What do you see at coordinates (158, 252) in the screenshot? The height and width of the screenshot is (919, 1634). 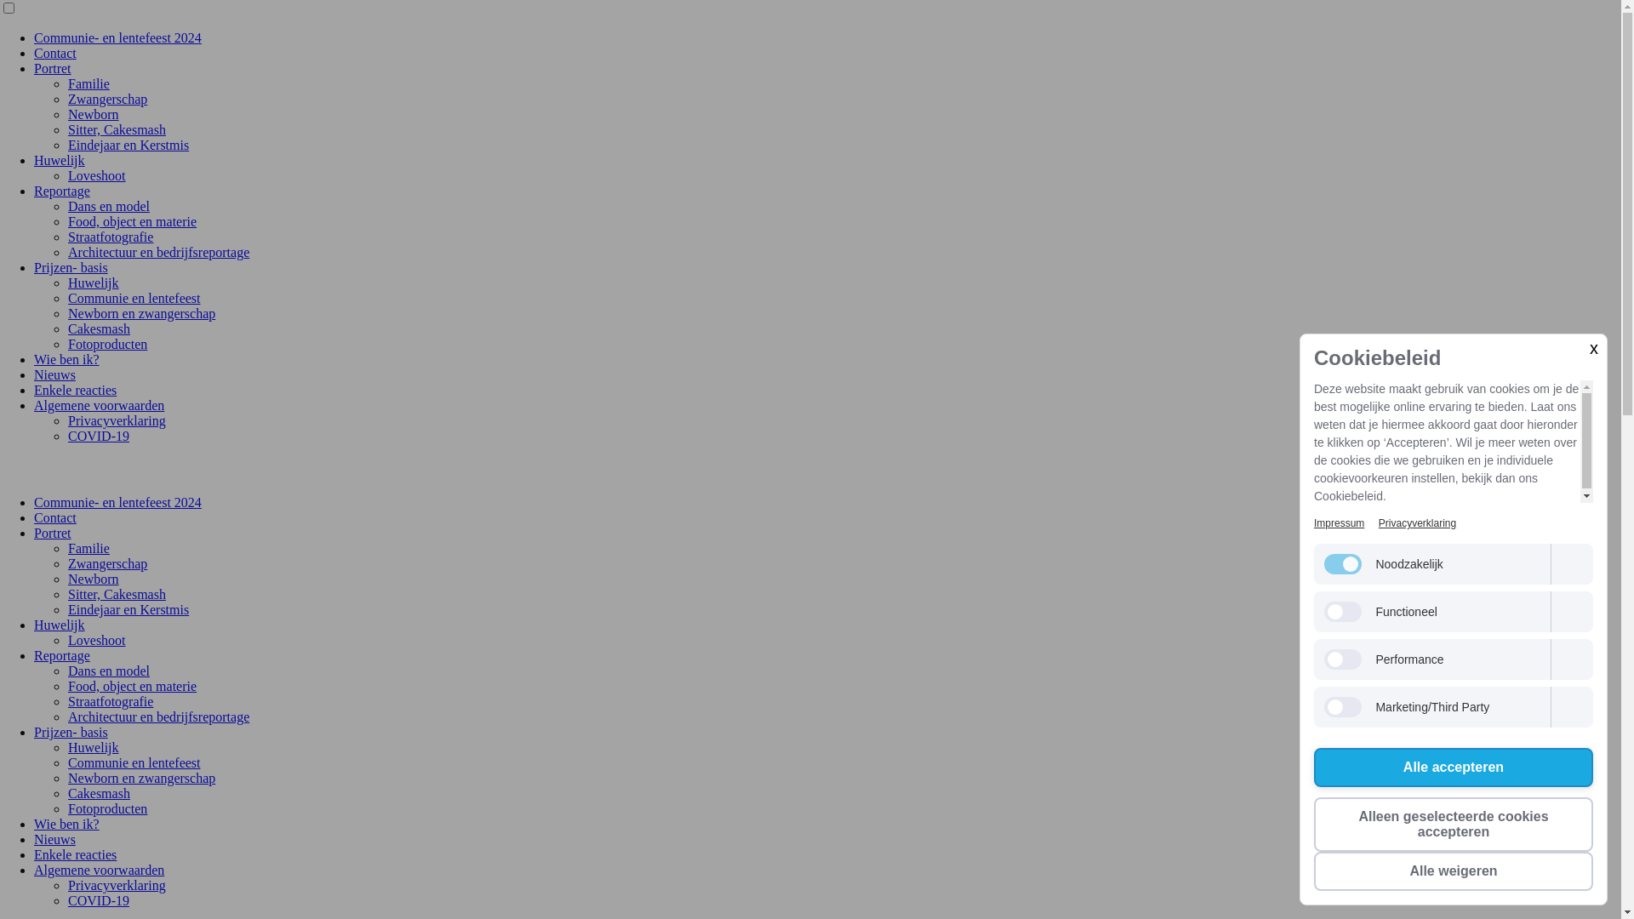 I see `Architectuur en bedrijfsreportage` at bounding box center [158, 252].